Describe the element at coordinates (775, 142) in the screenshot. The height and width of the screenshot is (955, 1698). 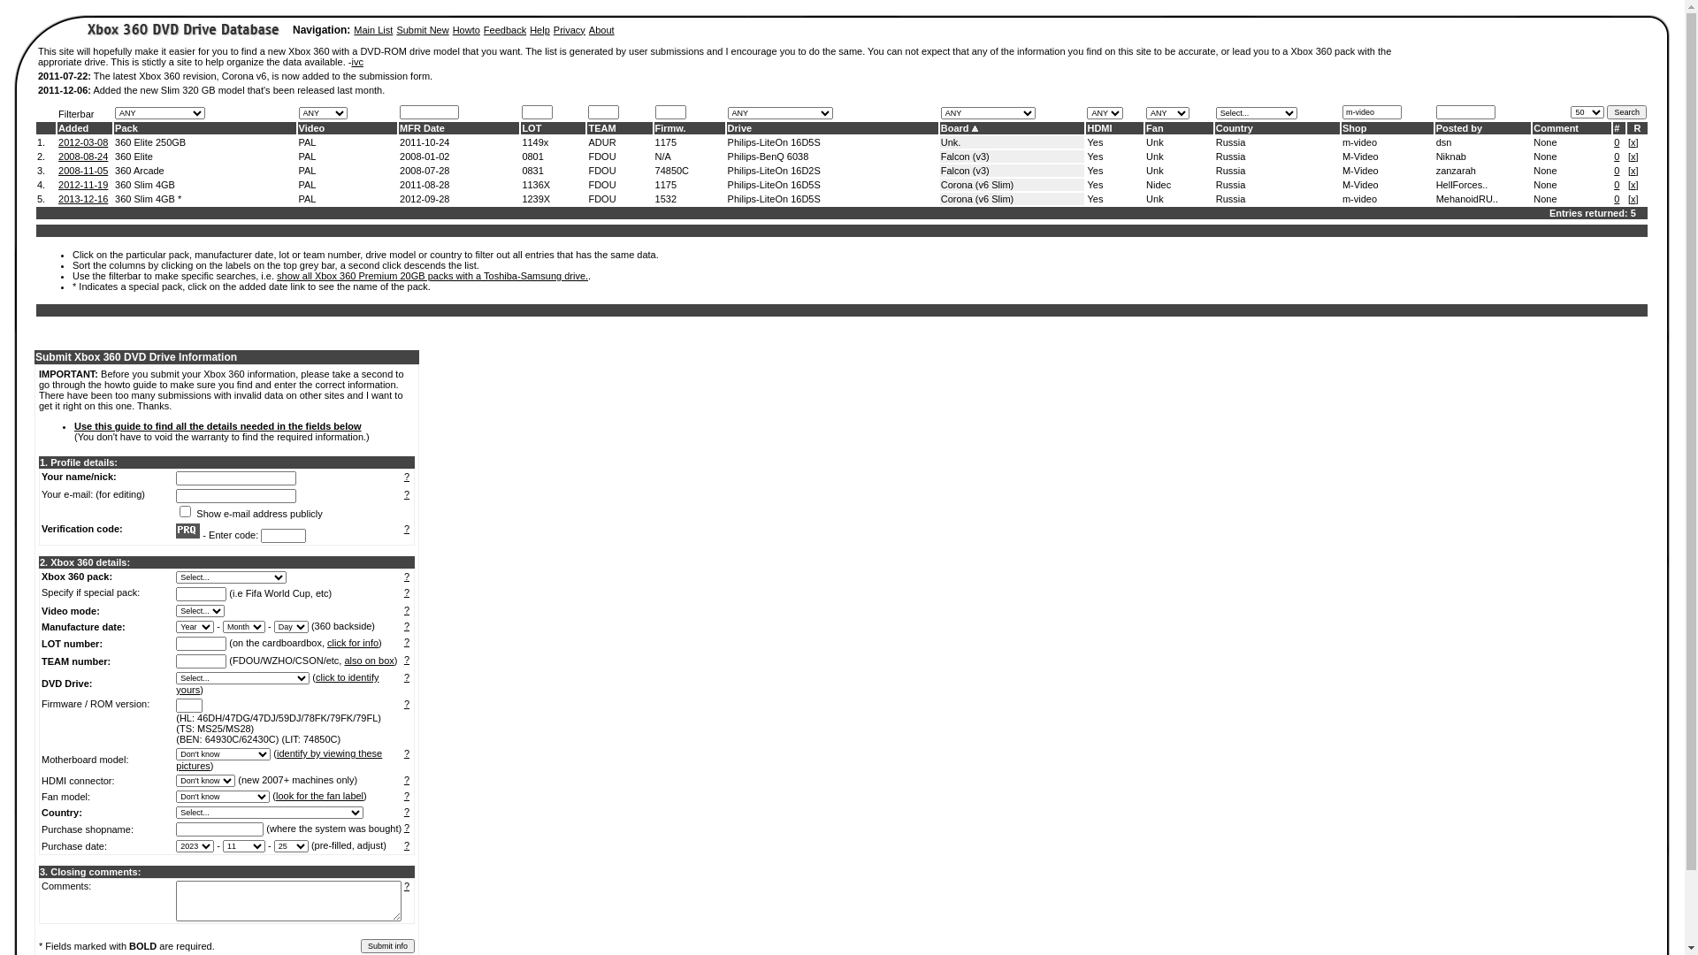
I see `Philips-LiteOn 16D5S` at that location.